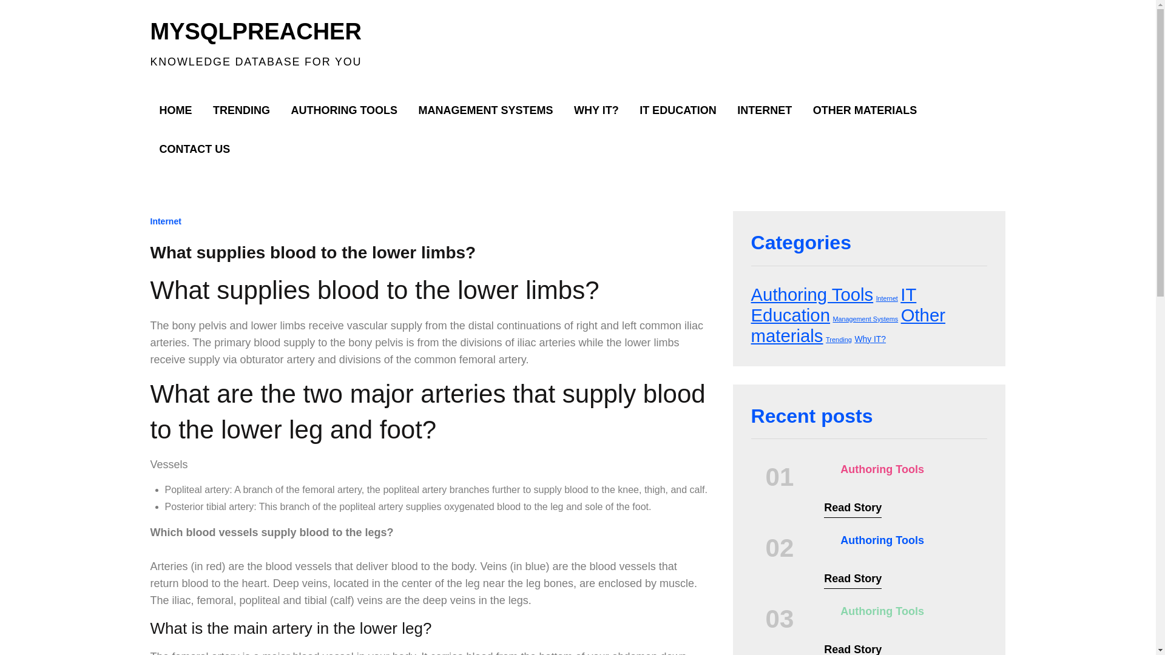 The width and height of the screenshot is (1165, 655). What do you see at coordinates (596, 110) in the screenshot?
I see `WHY IT?` at bounding box center [596, 110].